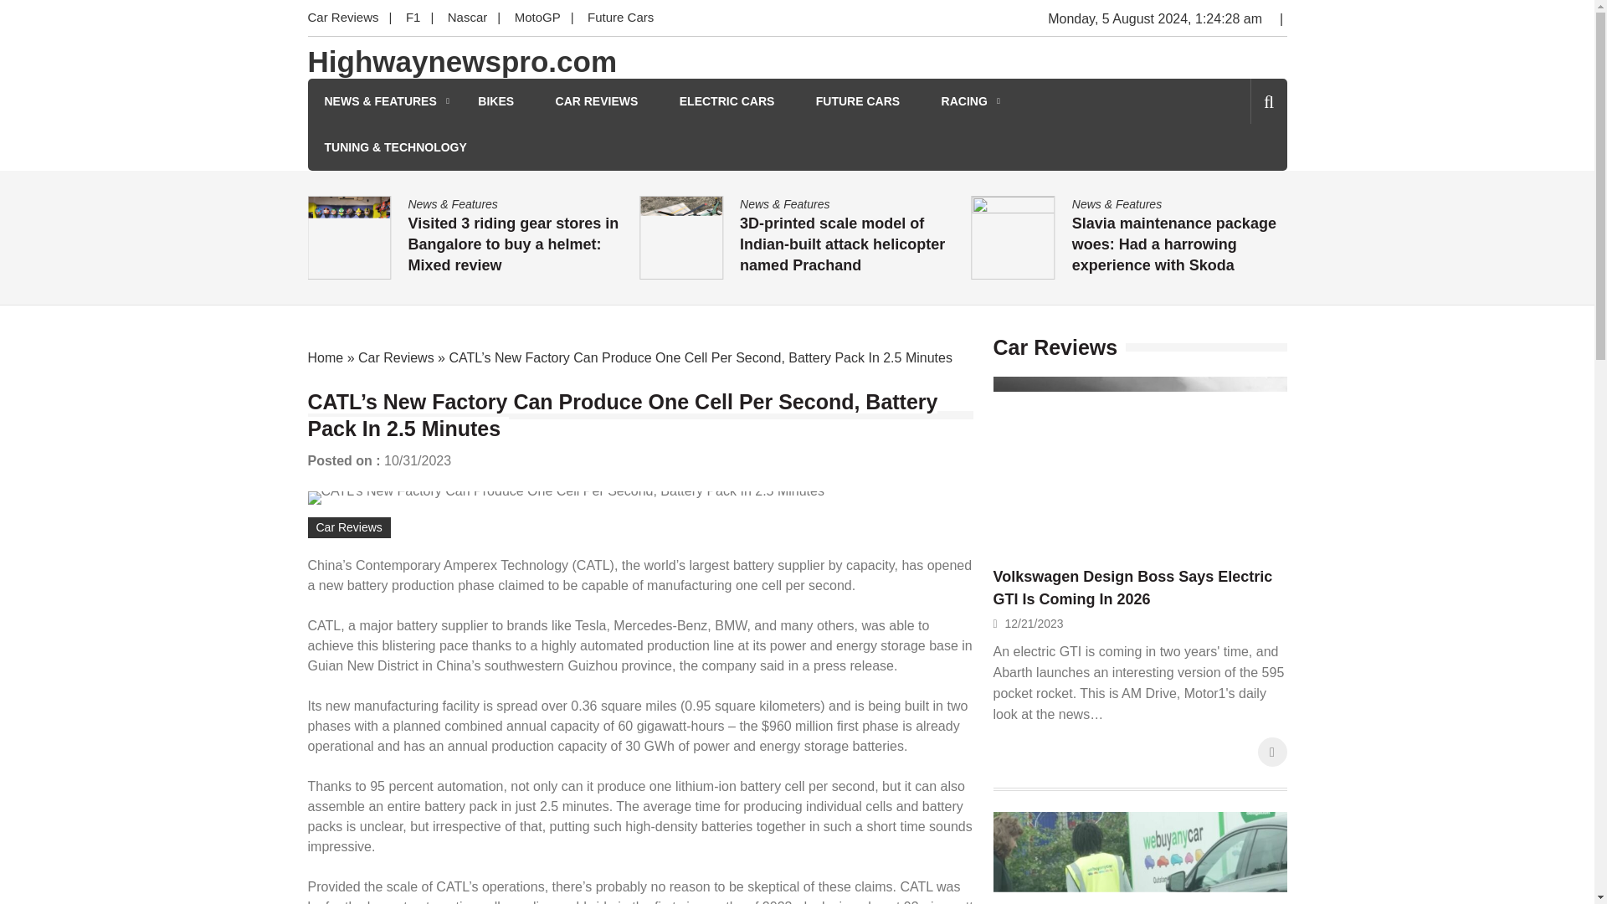 This screenshot has width=1607, height=904. I want to click on MotoGP, so click(537, 18).